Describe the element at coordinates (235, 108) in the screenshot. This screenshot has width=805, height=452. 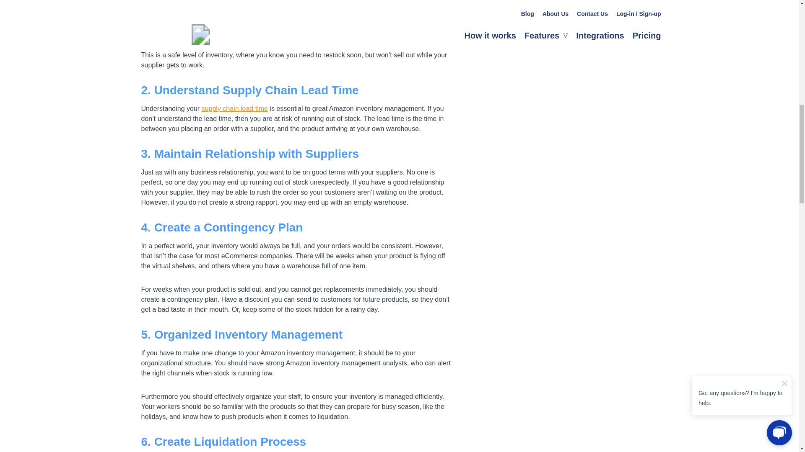
I see `supply chain lead time` at that location.